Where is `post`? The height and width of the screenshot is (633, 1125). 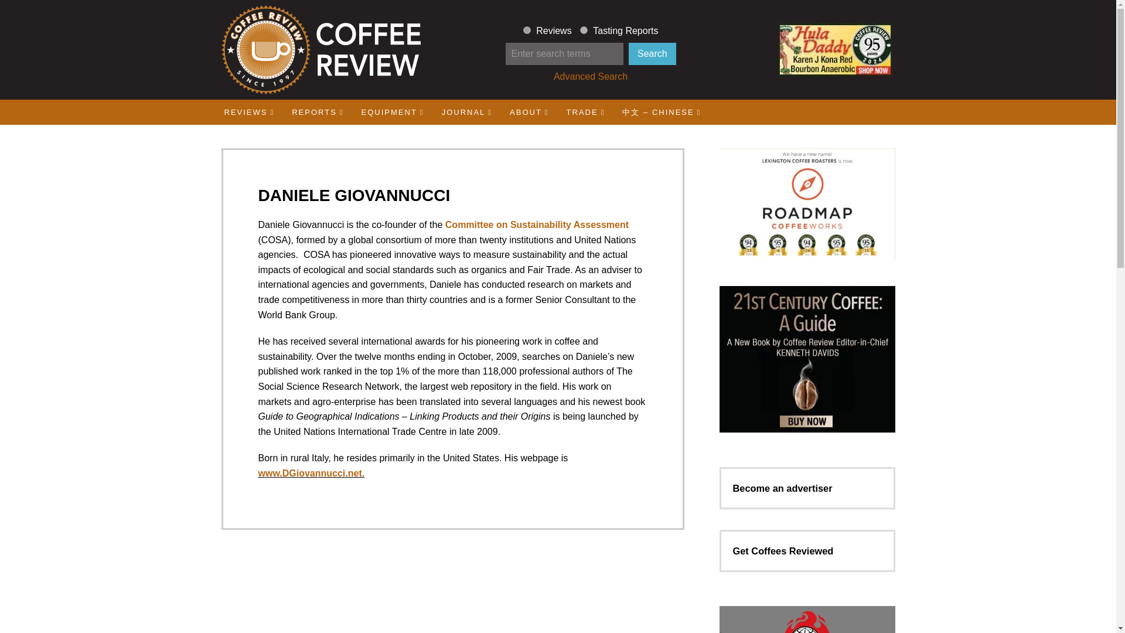 post is located at coordinates (584, 30).